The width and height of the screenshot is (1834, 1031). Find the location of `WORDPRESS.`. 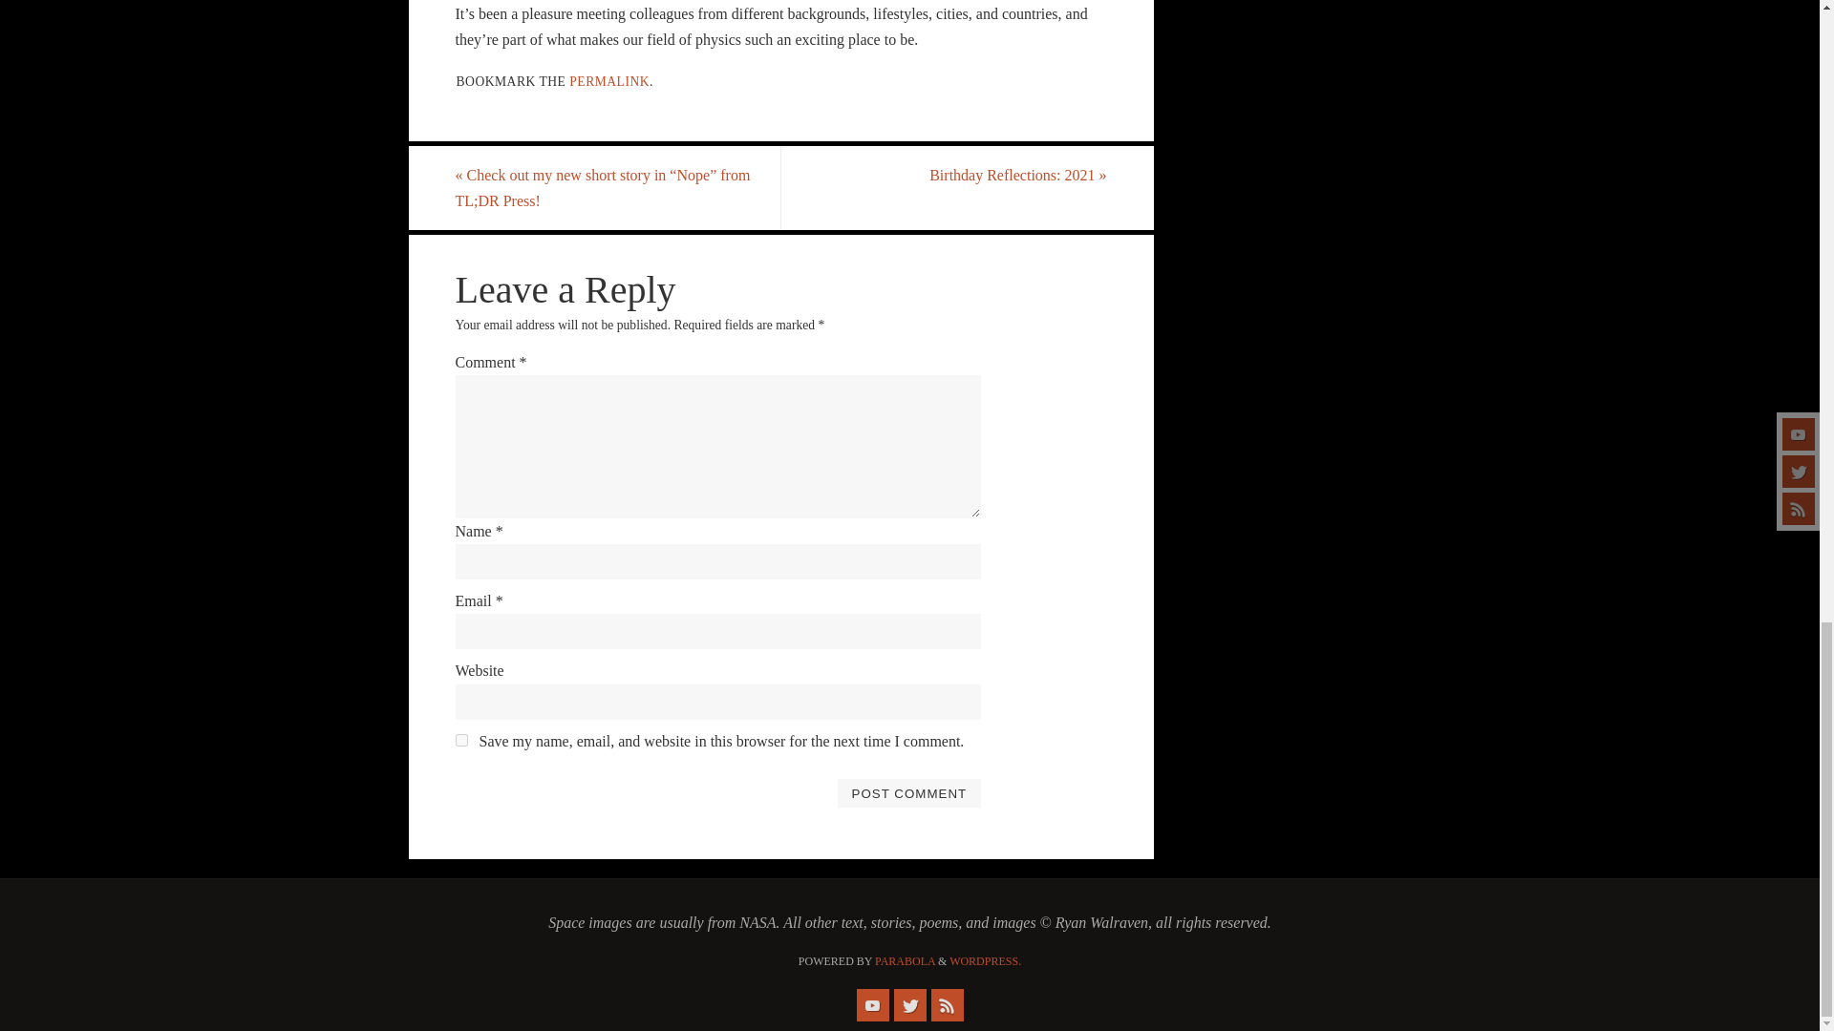

WORDPRESS. is located at coordinates (986, 961).